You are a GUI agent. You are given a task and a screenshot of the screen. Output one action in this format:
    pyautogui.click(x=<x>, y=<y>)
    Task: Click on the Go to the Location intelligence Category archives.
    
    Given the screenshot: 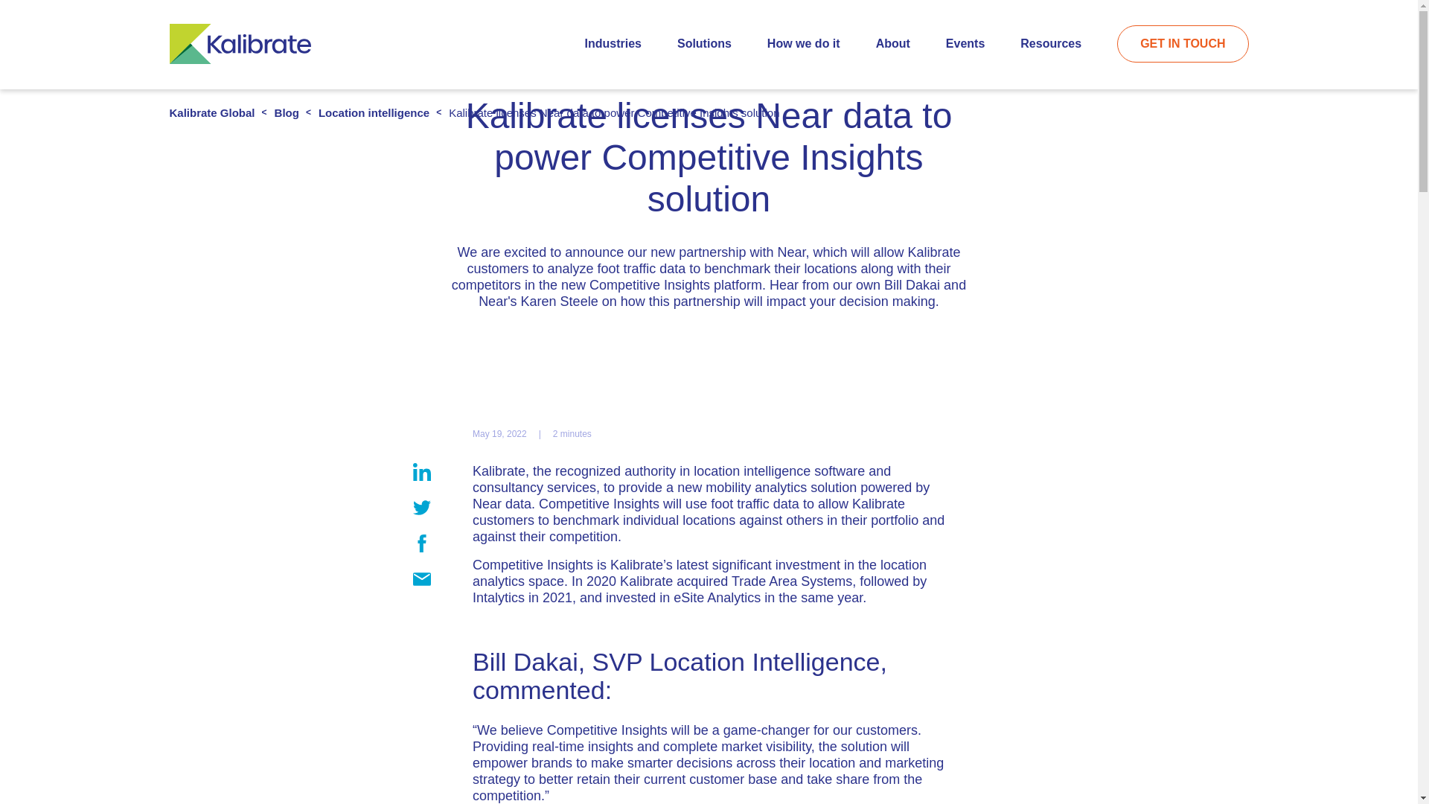 What is the action you would take?
    pyautogui.click(x=374, y=112)
    